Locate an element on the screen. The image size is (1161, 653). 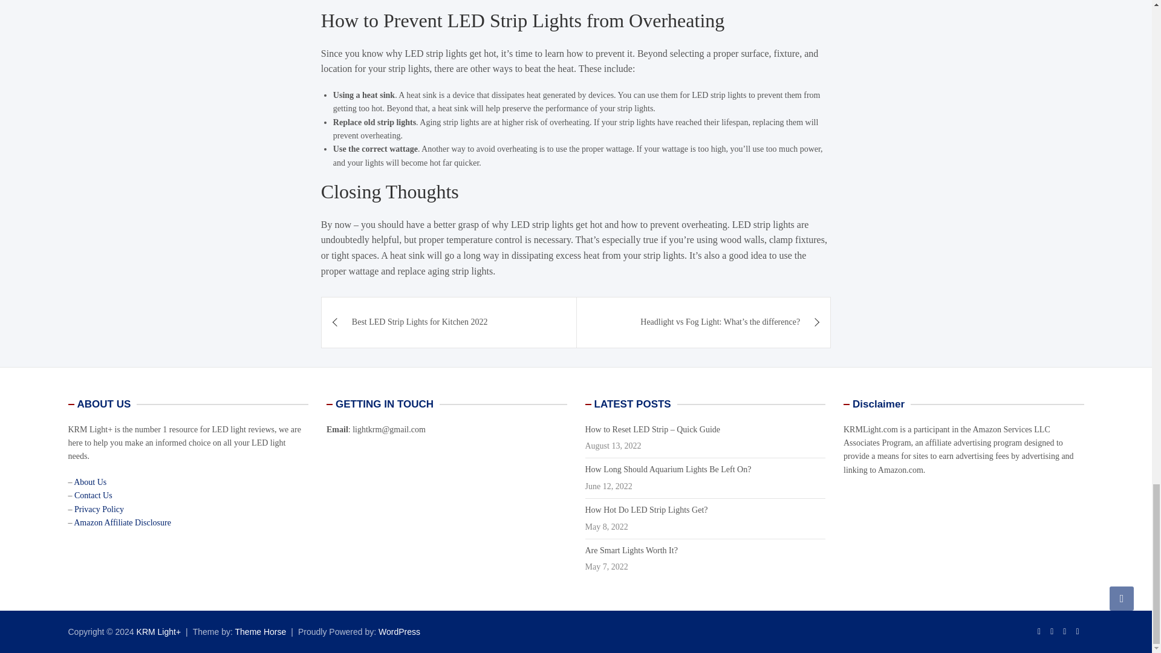
Privacy Policy is located at coordinates (99, 509).